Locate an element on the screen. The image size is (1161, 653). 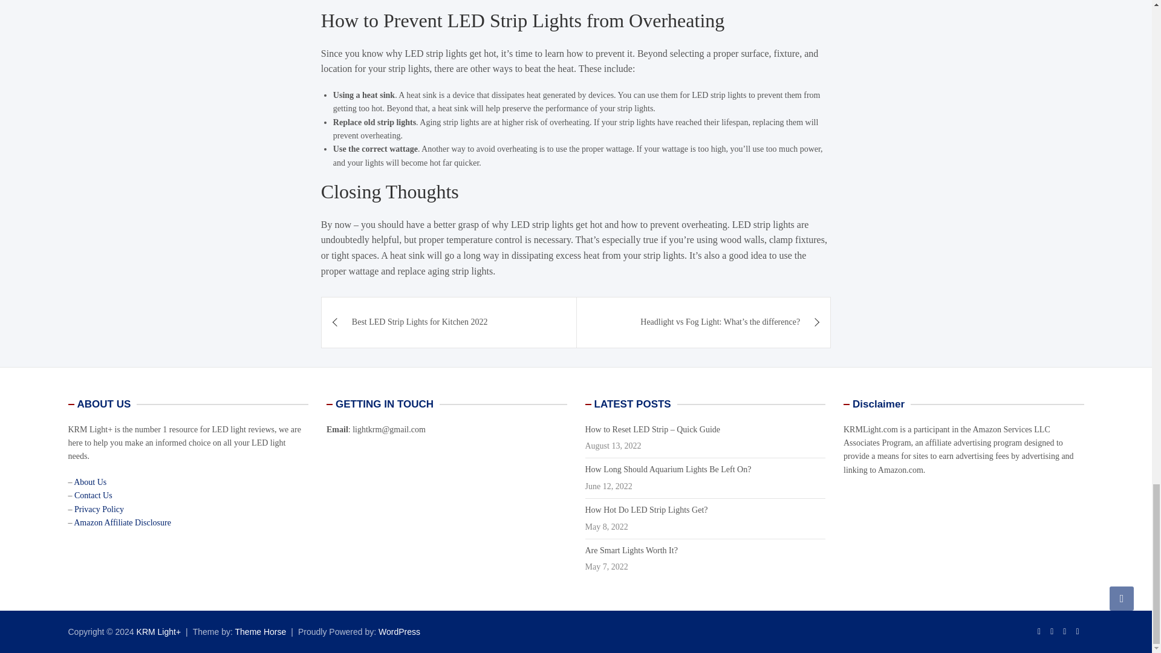
Privacy Policy is located at coordinates (99, 509).